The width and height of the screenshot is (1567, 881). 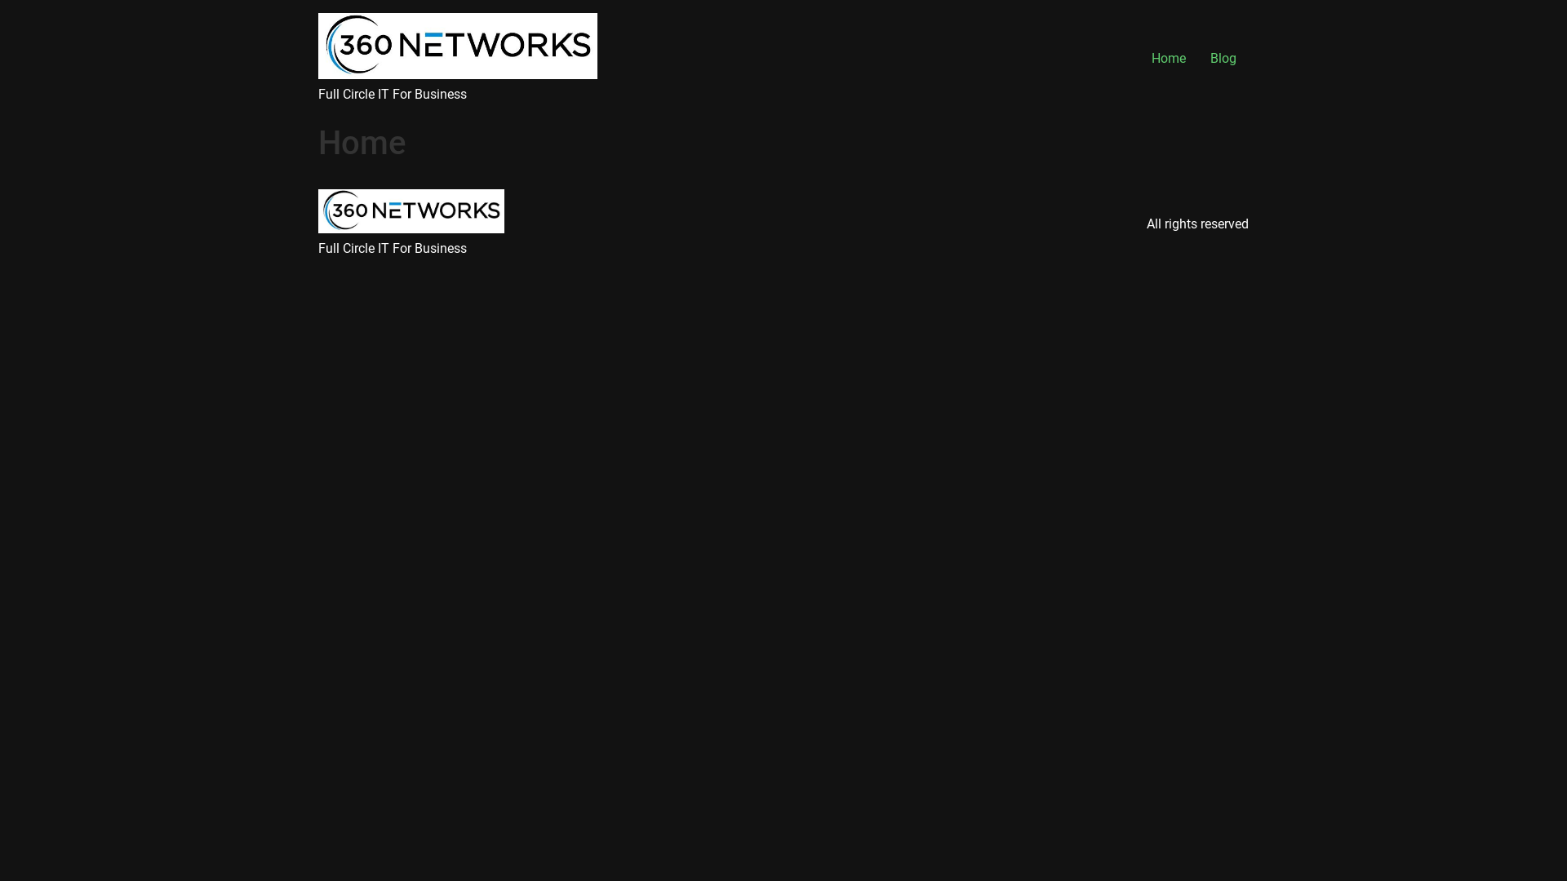 What do you see at coordinates (1223, 59) in the screenshot?
I see `Blog` at bounding box center [1223, 59].